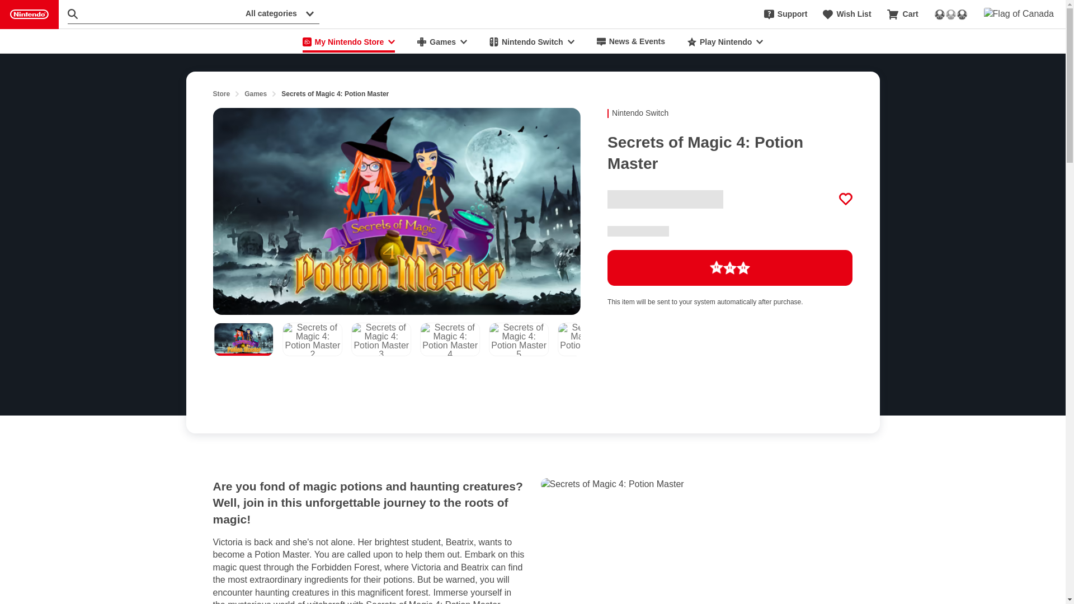  I want to click on Add to Wish List, so click(846, 199).